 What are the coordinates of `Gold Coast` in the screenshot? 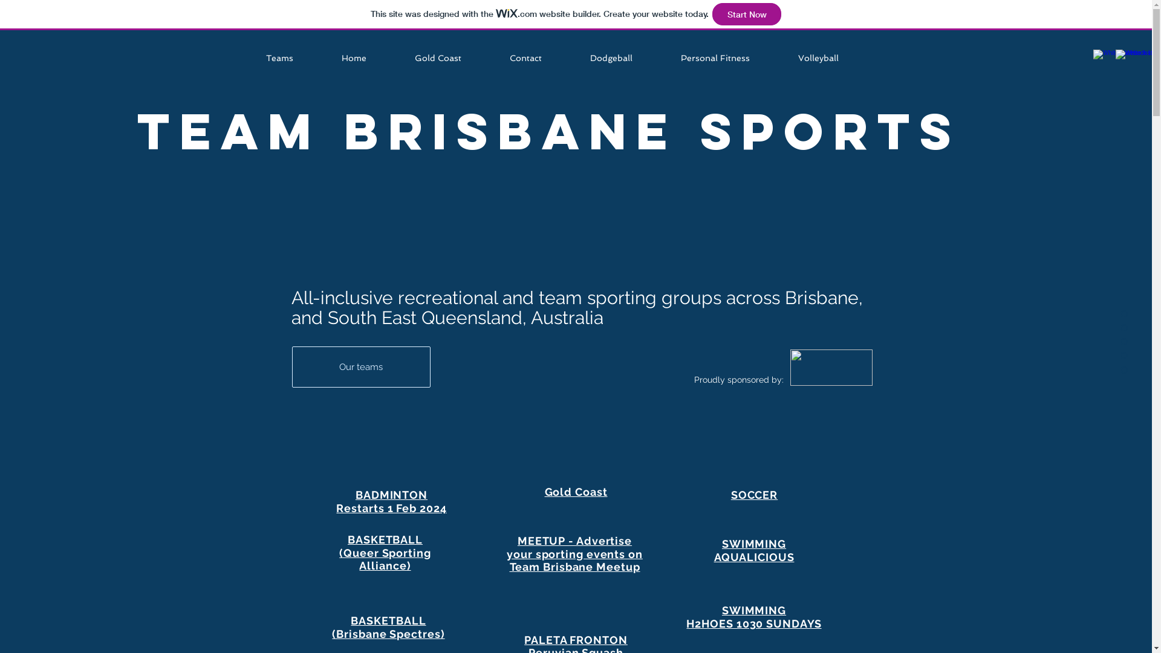 It's located at (452, 58).